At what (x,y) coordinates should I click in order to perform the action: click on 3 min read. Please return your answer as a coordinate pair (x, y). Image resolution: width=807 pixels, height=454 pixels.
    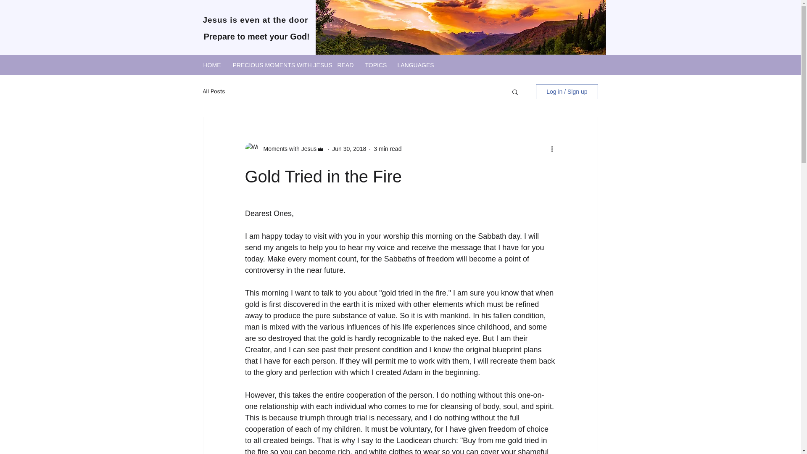
    Looking at the image, I should click on (387, 148).